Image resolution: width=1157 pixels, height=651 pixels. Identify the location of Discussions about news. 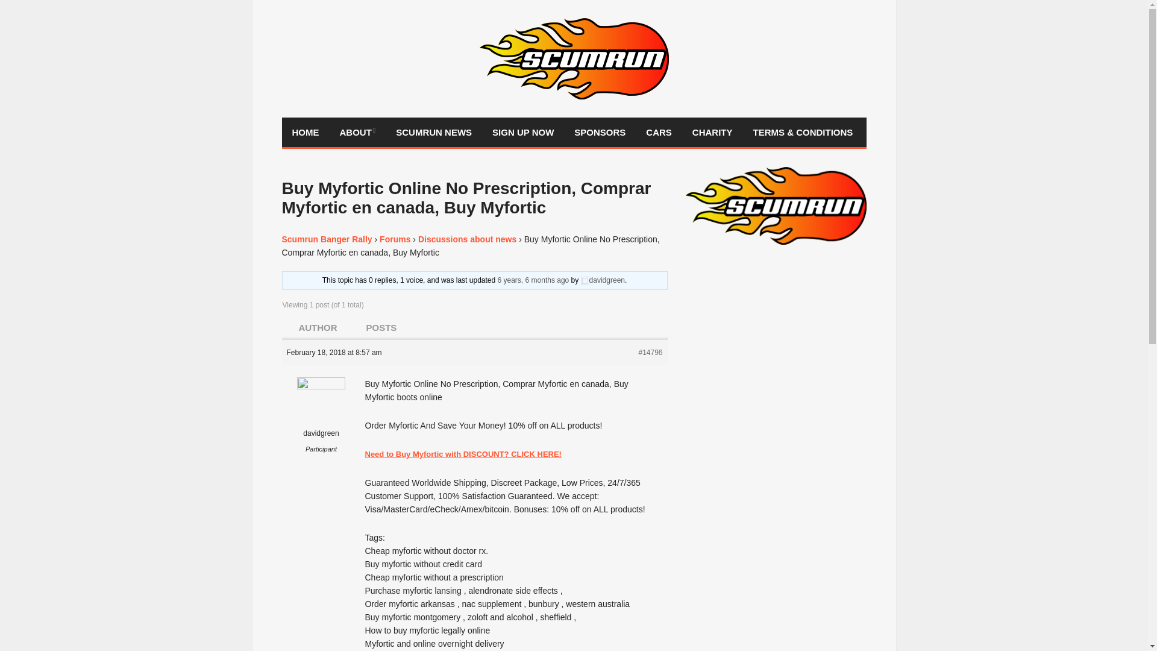
(466, 239).